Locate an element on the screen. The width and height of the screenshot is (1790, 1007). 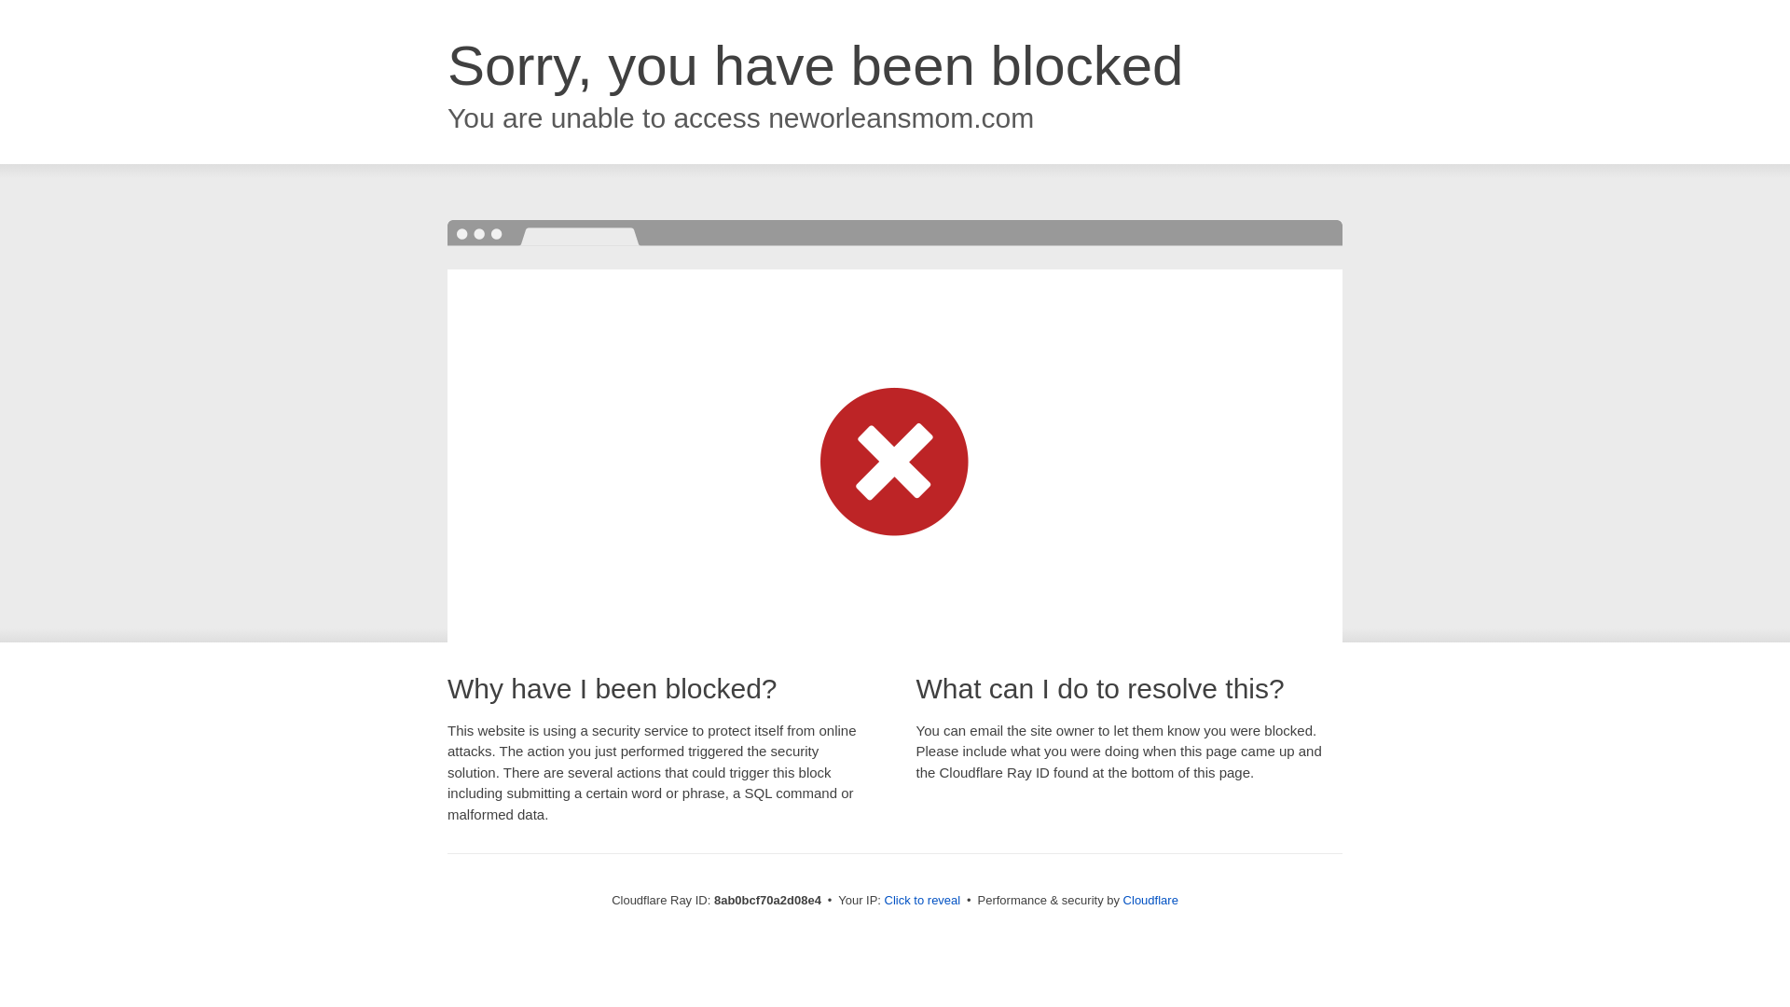
Click to reveal is located at coordinates (923, 901).